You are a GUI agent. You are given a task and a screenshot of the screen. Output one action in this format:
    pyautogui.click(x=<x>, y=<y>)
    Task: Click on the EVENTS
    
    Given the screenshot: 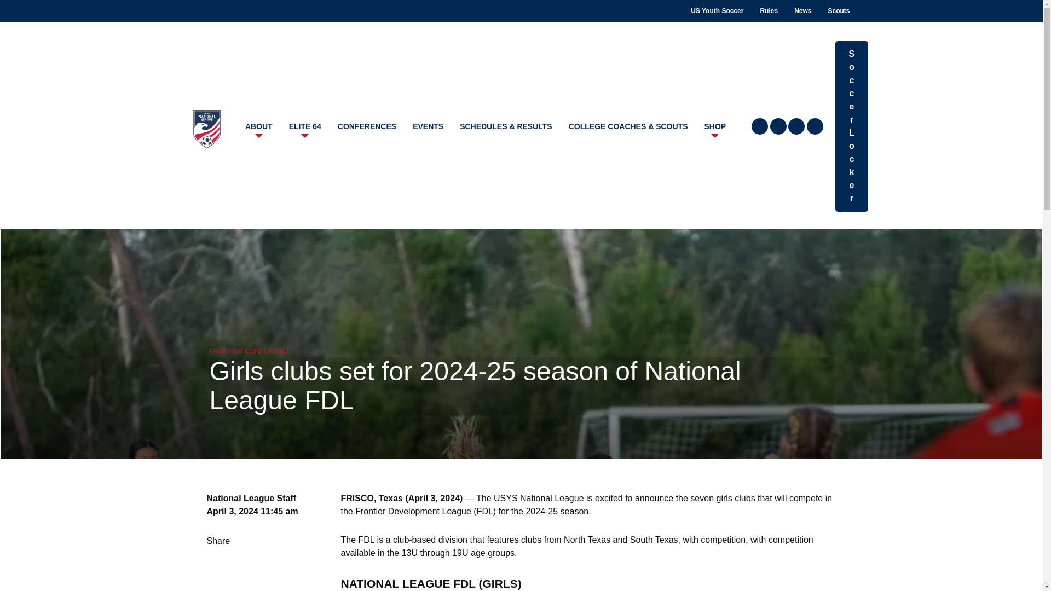 What is the action you would take?
    pyautogui.click(x=428, y=126)
    